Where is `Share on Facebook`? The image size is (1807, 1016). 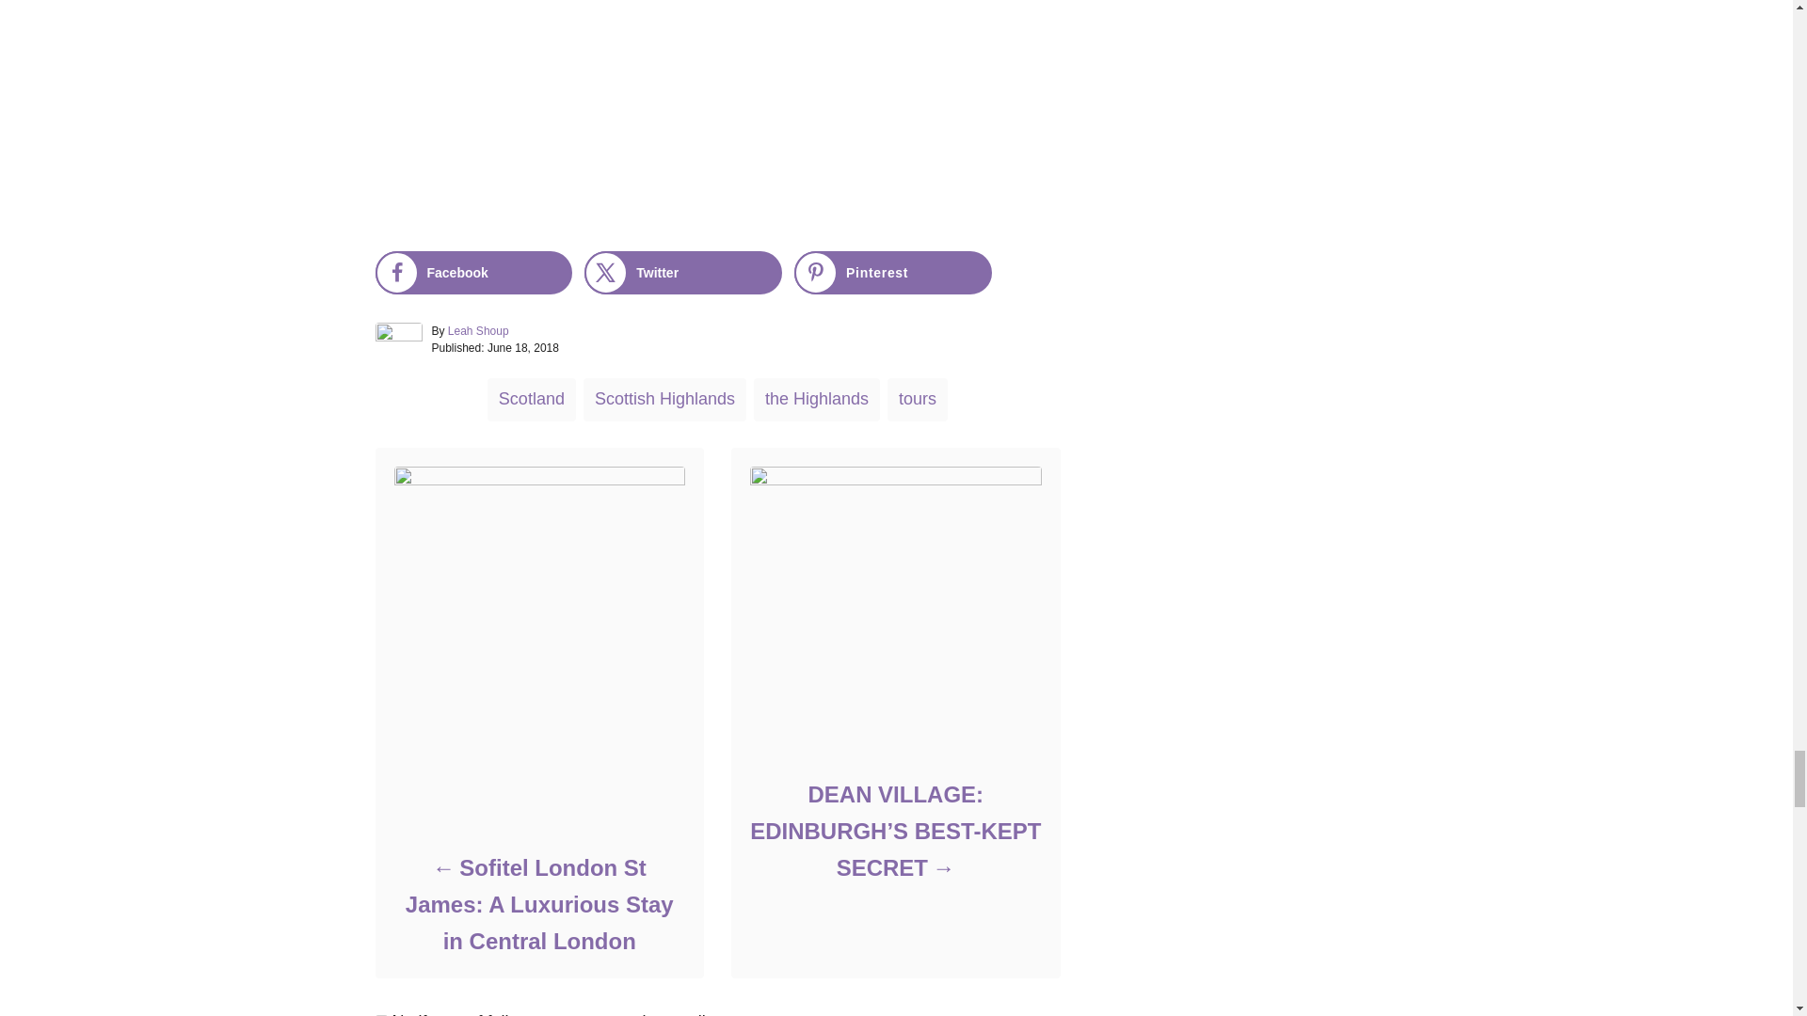 Share on Facebook is located at coordinates (472, 273).